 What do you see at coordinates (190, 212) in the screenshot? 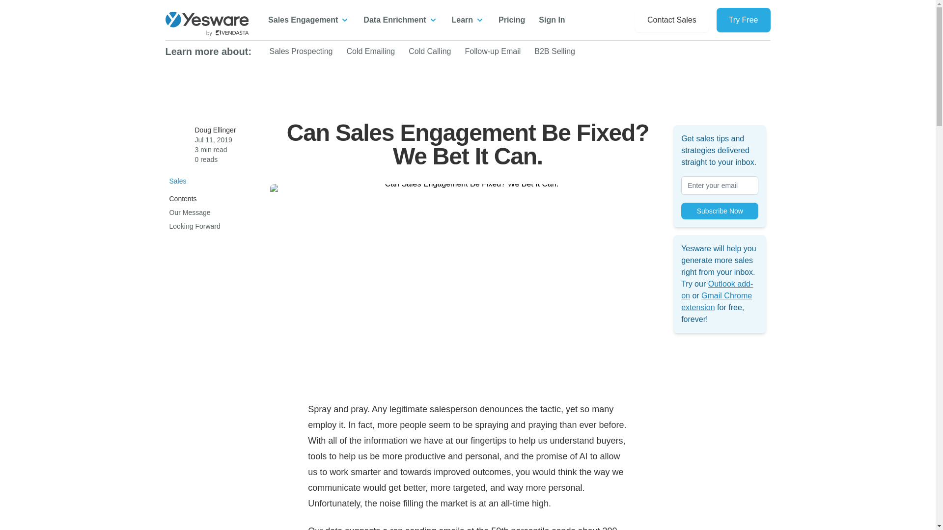
I see `Our Message` at bounding box center [190, 212].